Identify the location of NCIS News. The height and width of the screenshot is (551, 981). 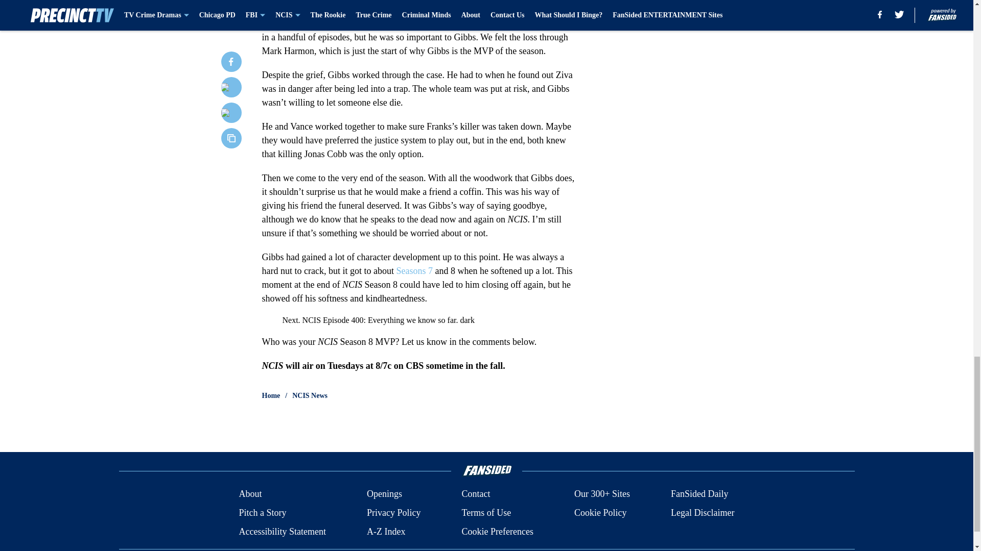
(310, 396).